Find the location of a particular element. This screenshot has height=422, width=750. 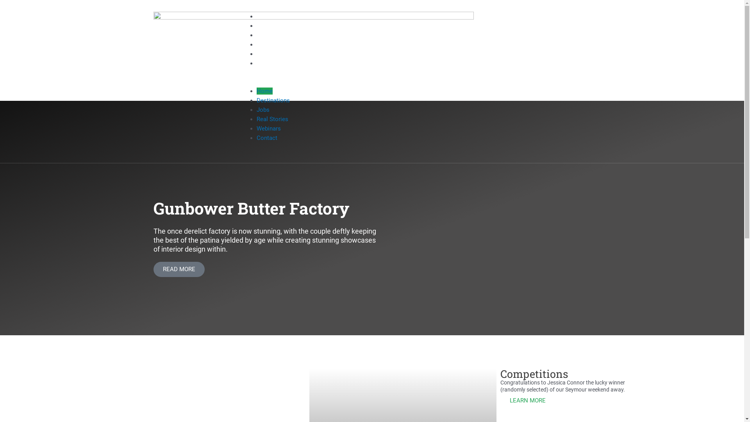

Real Stories is located at coordinates (273, 45).